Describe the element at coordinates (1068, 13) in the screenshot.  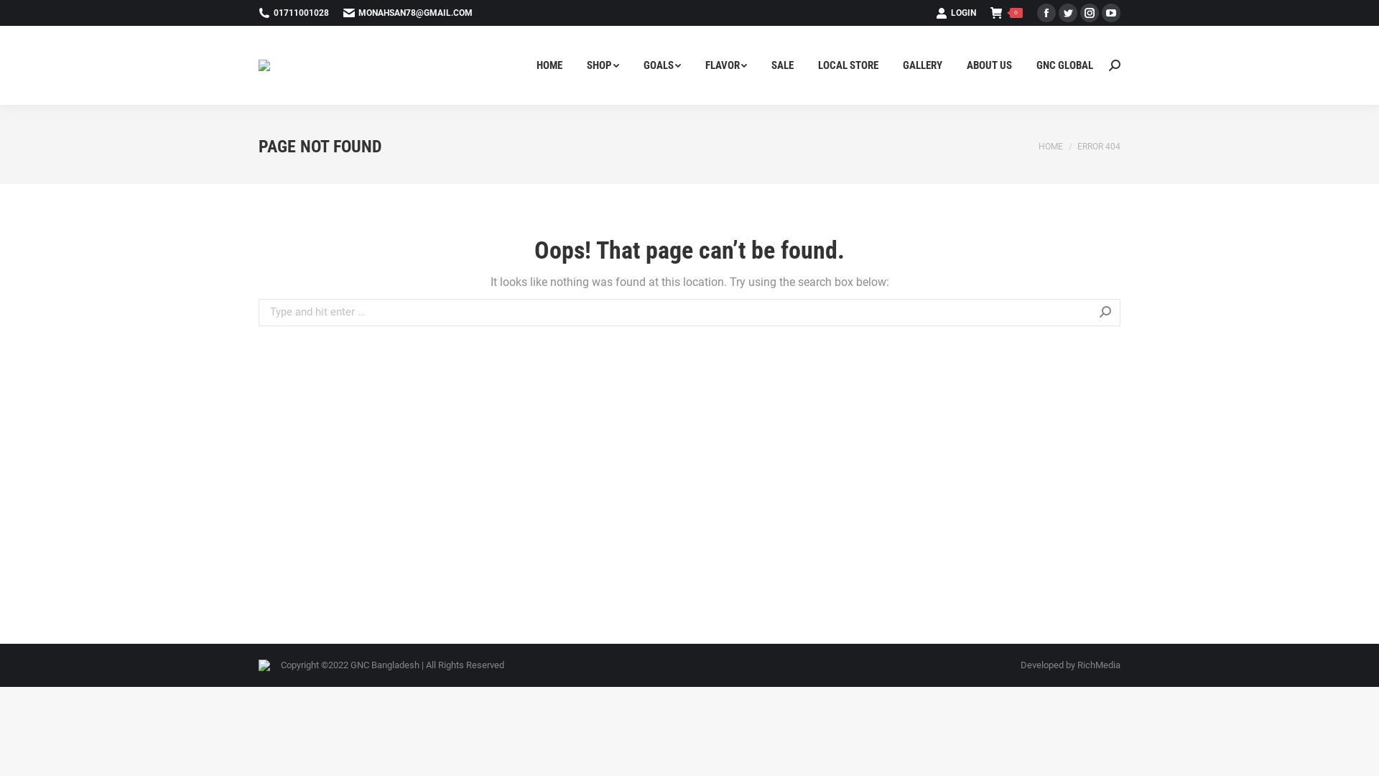
I see `Twitter page opens in new window` at that location.